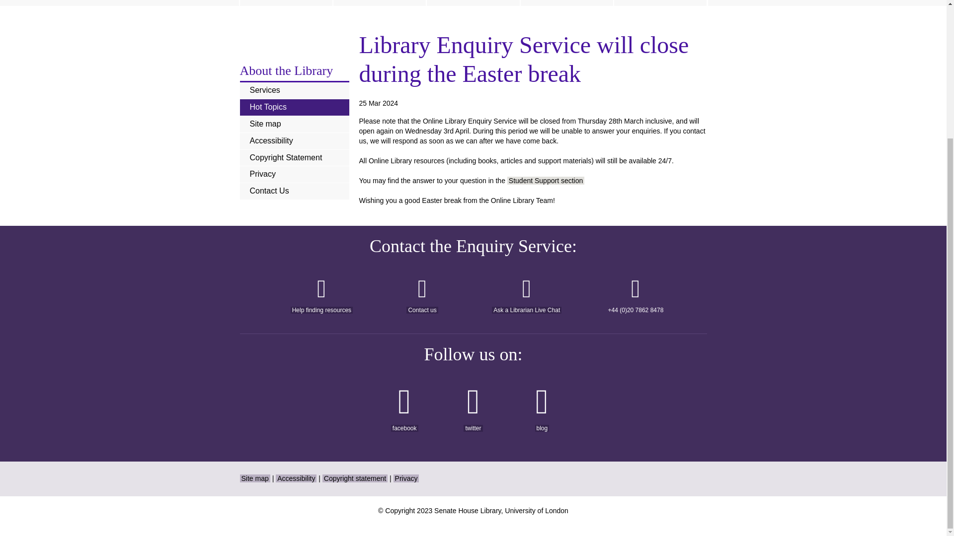 This screenshot has width=954, height=536. Describe the element at coordinates (406, 478) in the screenshot. I see `Privacy` at that location.